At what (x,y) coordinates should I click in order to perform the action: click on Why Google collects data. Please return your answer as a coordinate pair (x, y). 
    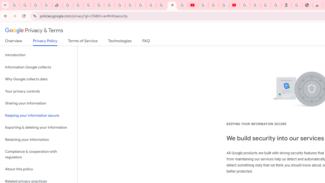
    Looking at the image, I should click on (39, 79).